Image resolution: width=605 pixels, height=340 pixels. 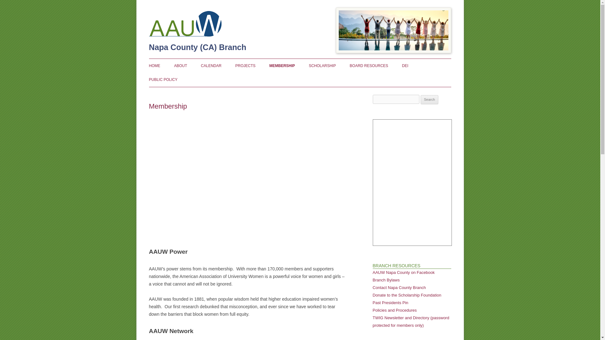 I want to click on Policies and Procedures, so click(x=395, y=310).